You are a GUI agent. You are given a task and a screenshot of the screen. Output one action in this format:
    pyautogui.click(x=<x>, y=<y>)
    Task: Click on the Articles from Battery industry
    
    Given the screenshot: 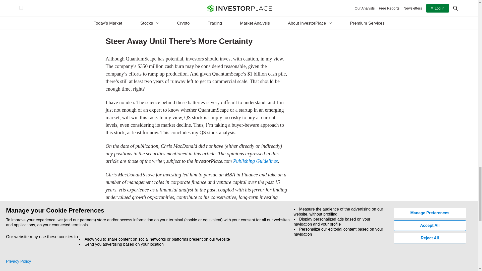 What is the action you would take?
    pyautogui.click(x=170, y=218)
    